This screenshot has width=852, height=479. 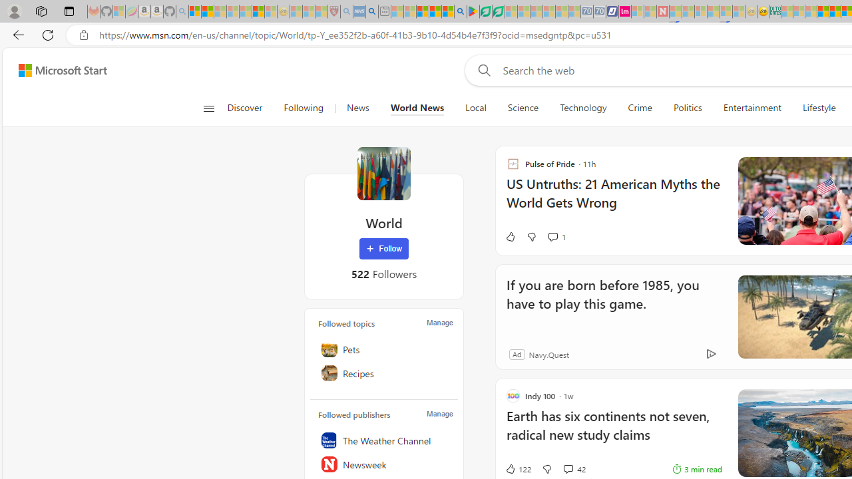 I want to click on Cheap Hotels - Save70.com - Sleeping, so click(x=600, y=12).